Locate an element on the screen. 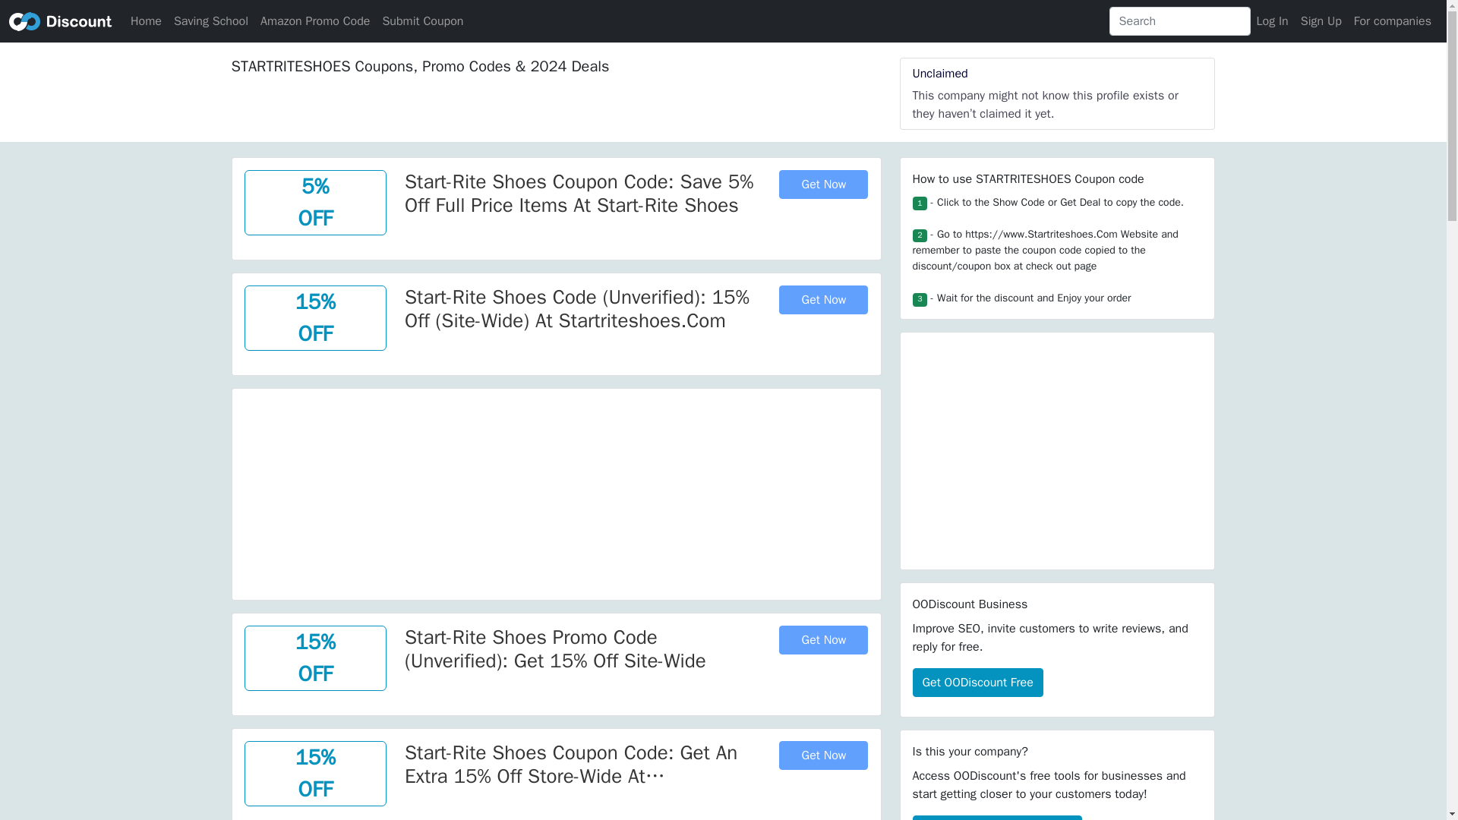  For companies is located at coordinates (1393, 20).